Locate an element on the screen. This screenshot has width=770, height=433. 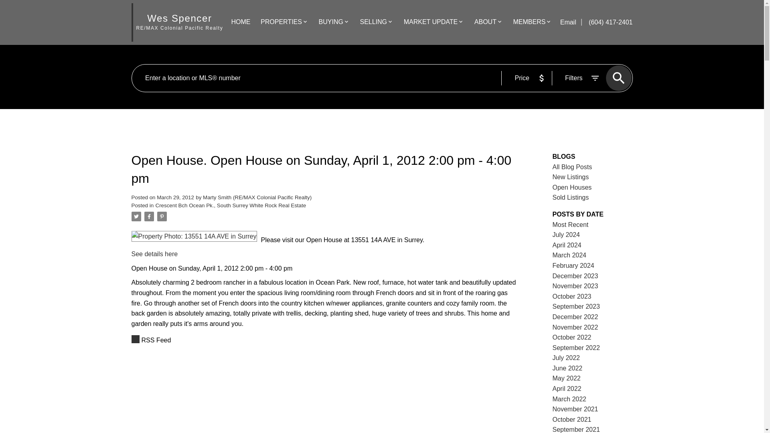
PROPERTIES is located at coordinates (281, 22).